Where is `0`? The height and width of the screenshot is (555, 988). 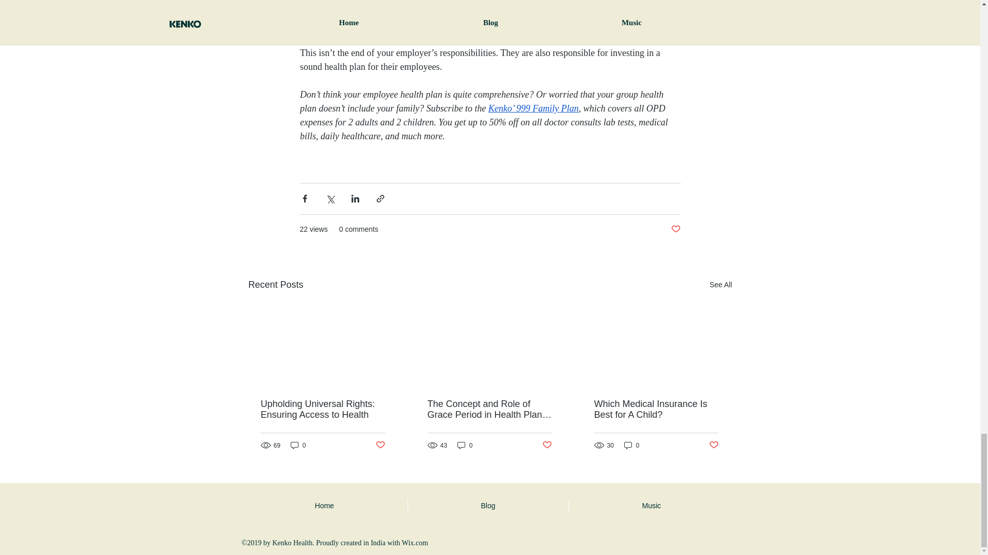
0 is located at coordinates (298, 445).